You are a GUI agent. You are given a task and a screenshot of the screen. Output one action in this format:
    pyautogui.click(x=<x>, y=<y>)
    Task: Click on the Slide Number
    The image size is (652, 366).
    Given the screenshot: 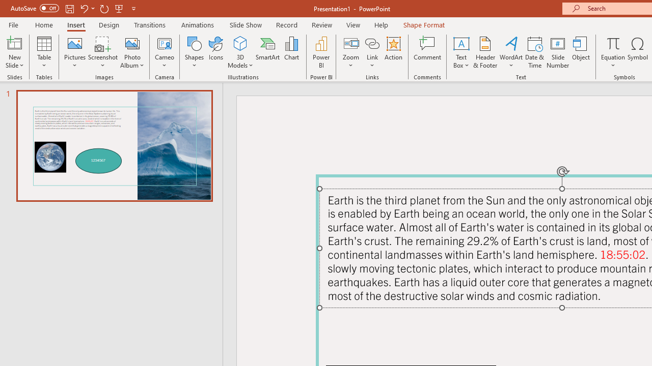 What is the action you would take?
    pyautogui.click(x=558, y=52)
    